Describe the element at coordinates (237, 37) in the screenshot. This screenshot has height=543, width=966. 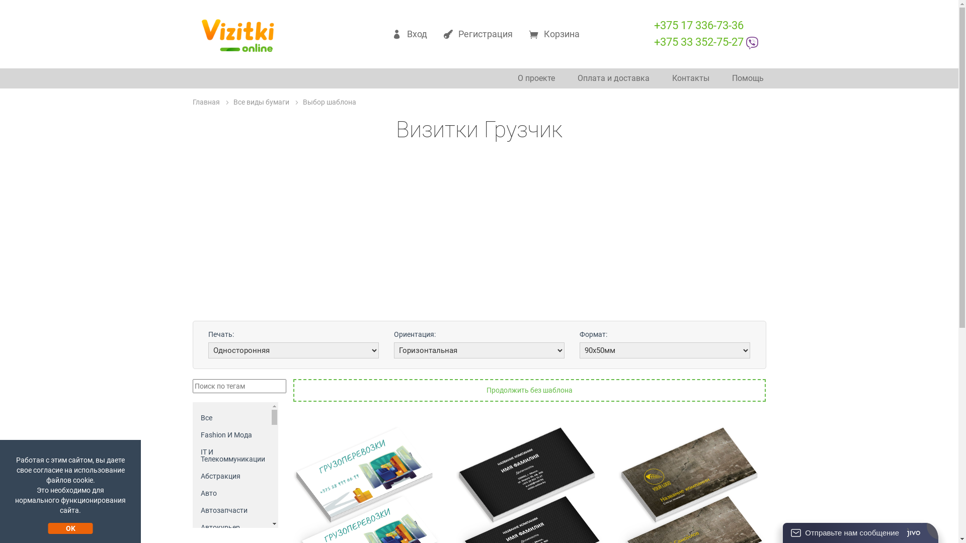
I see `vizitki-online.by` at that location.